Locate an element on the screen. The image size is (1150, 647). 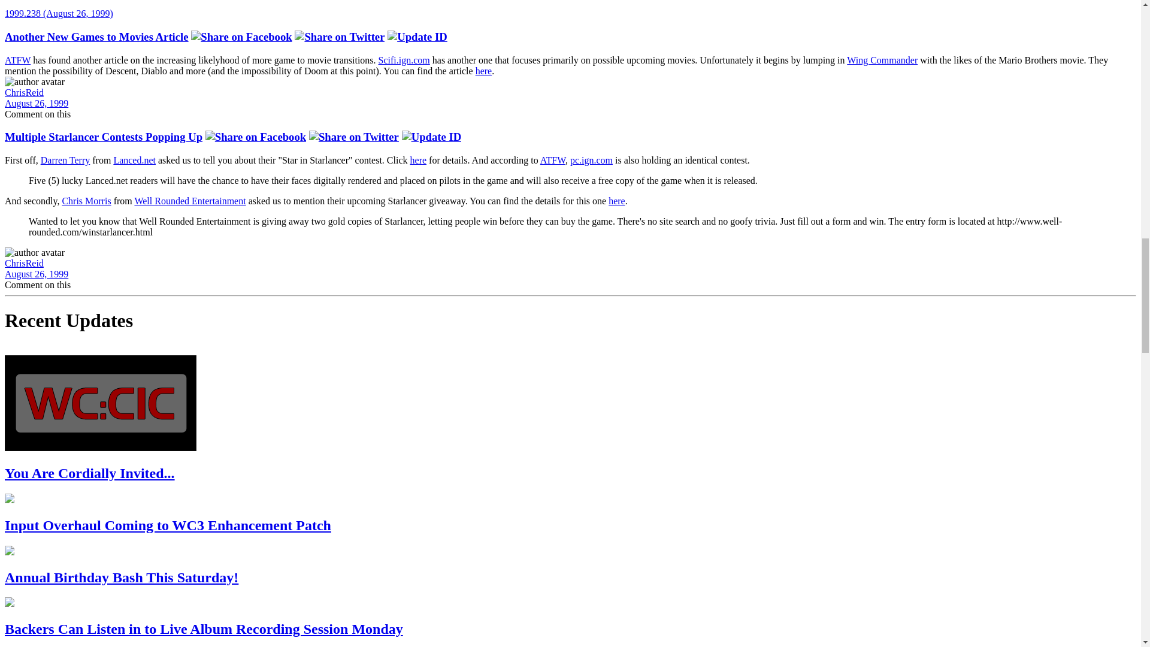
Share on Twitter is located at coordinates (339, 37).